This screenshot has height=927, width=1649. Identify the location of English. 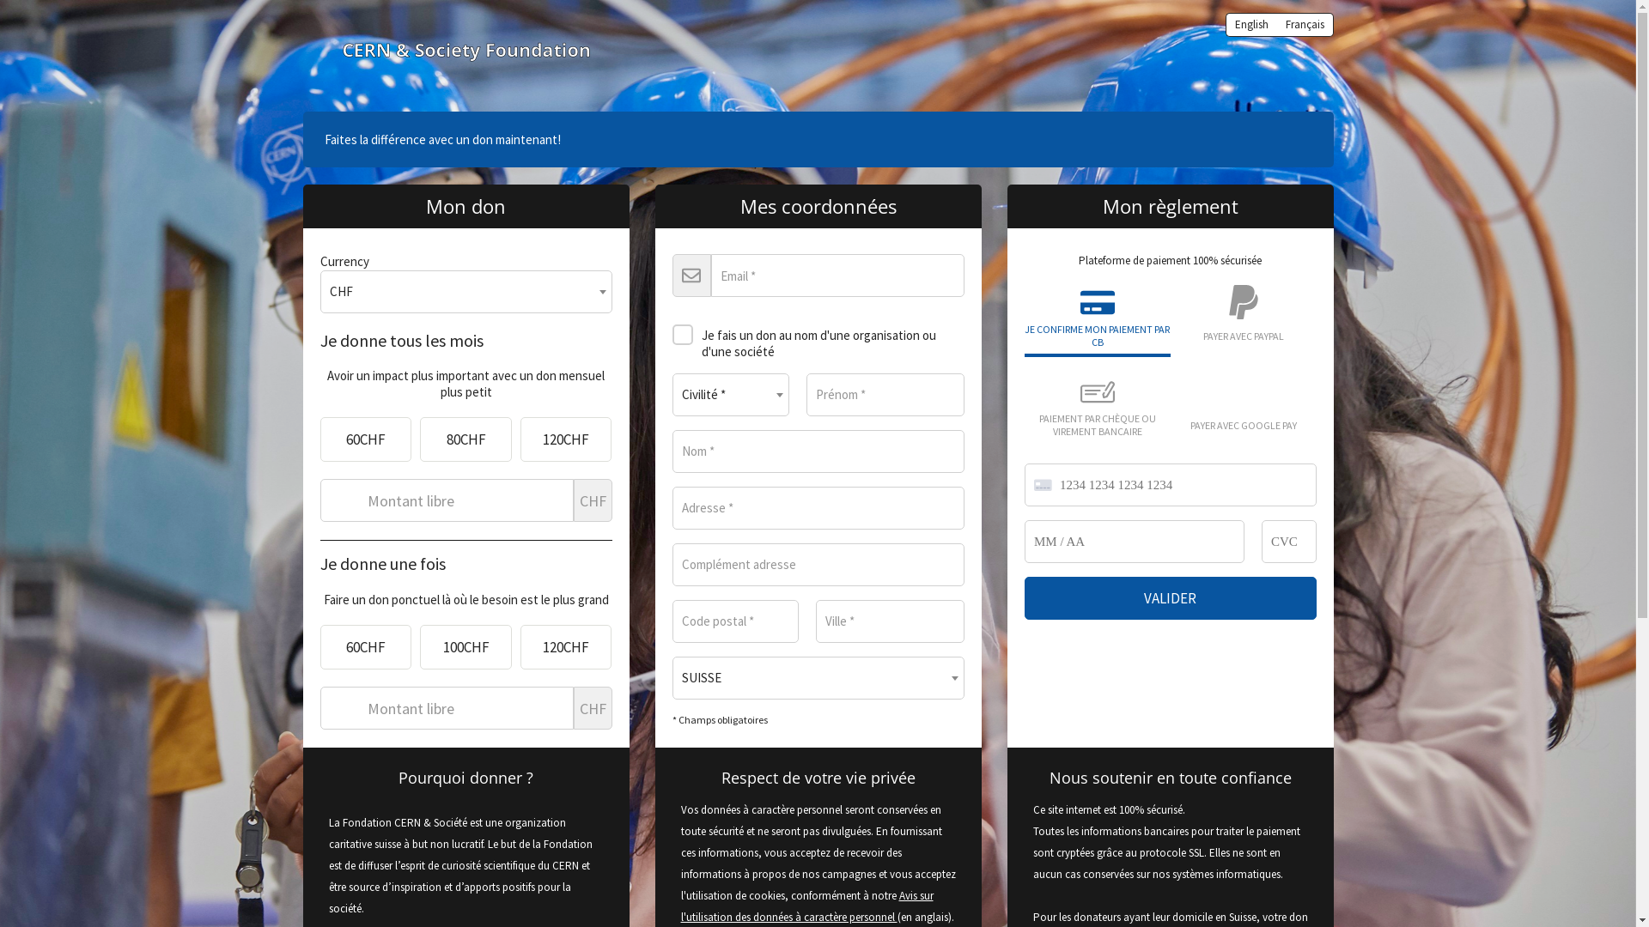
(1250, 25).